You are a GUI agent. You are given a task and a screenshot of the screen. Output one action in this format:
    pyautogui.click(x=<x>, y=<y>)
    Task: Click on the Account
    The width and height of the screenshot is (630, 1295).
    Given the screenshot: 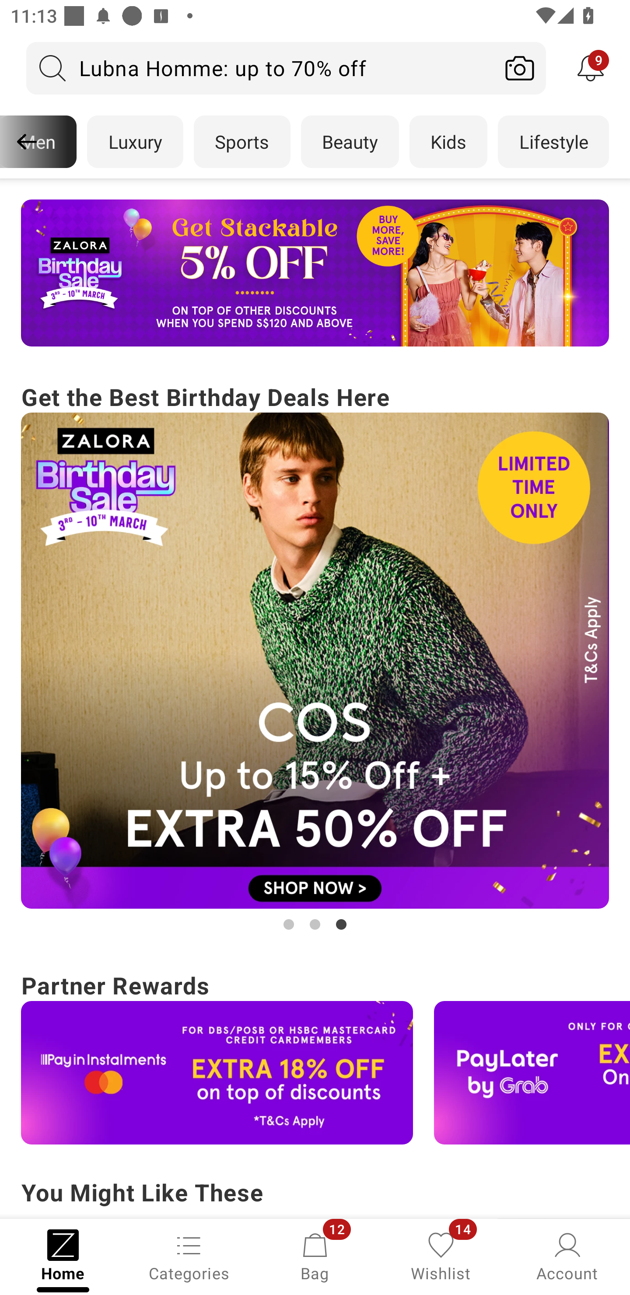 What is the action you would take?
    pyautogui.click(x=567, y=1256)
    